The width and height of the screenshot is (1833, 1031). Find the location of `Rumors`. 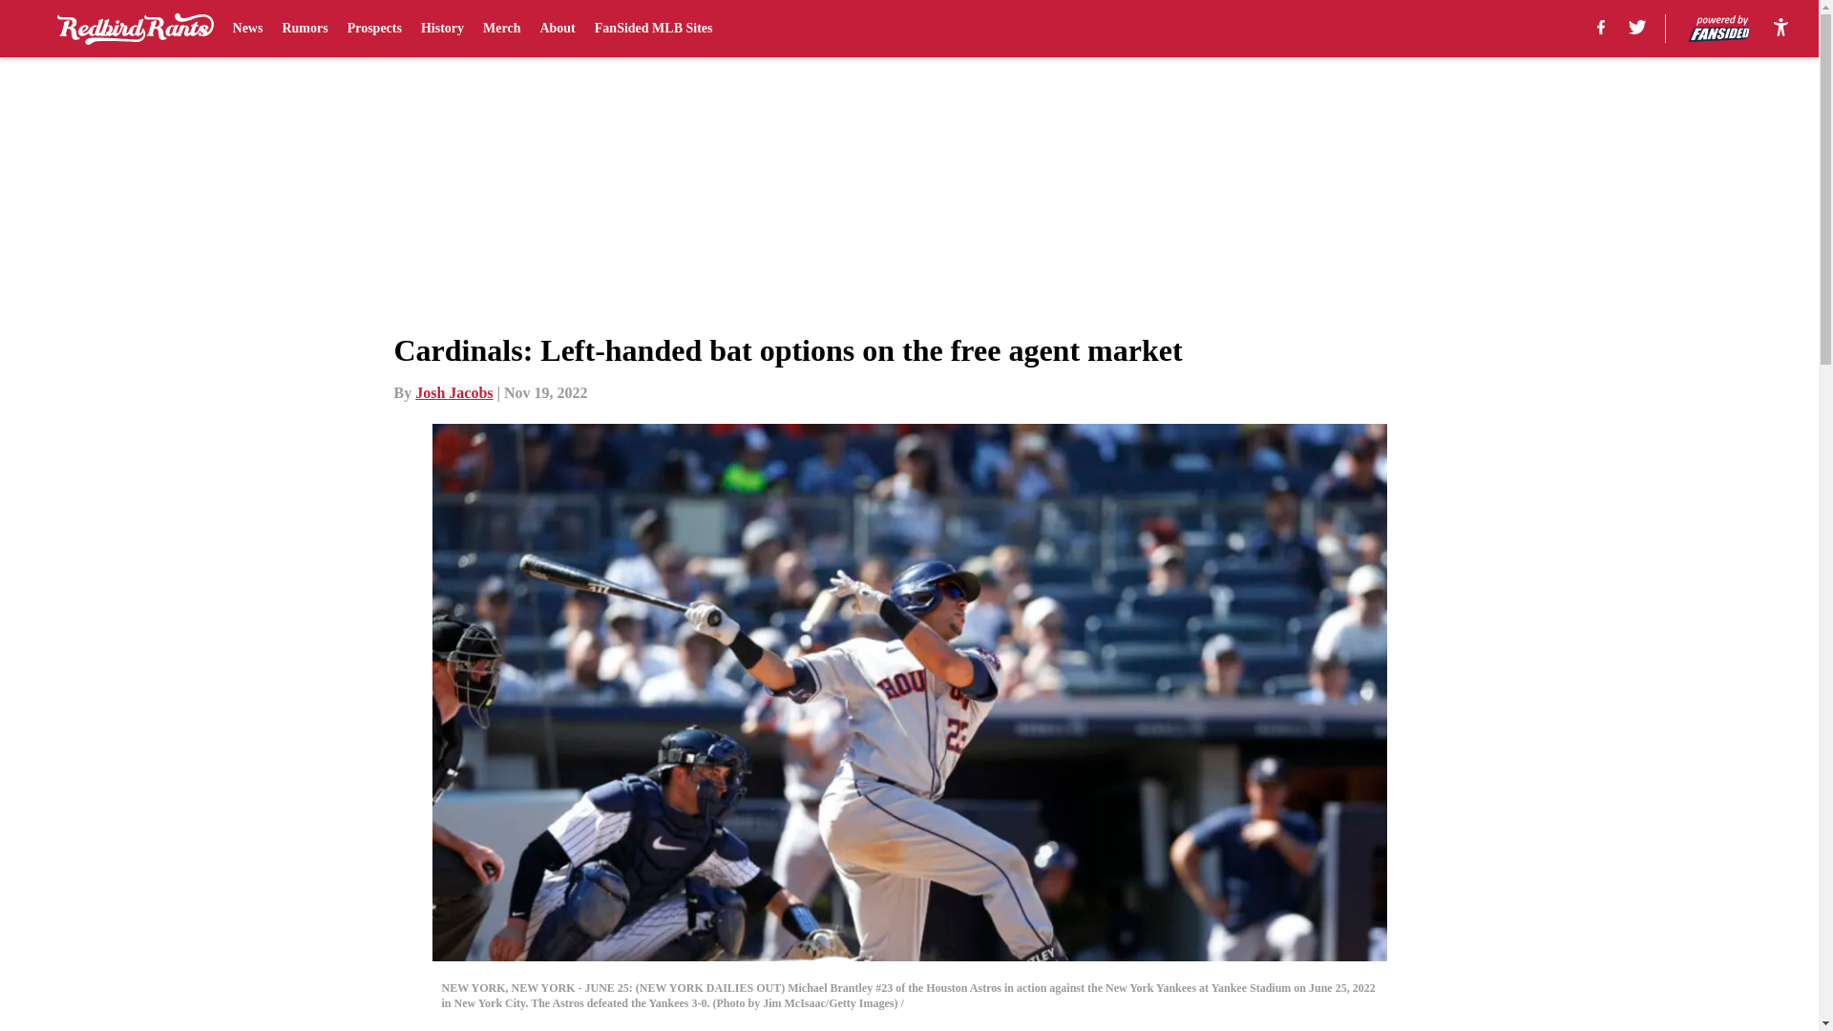

Rumors is located at coordinates (305, 29).